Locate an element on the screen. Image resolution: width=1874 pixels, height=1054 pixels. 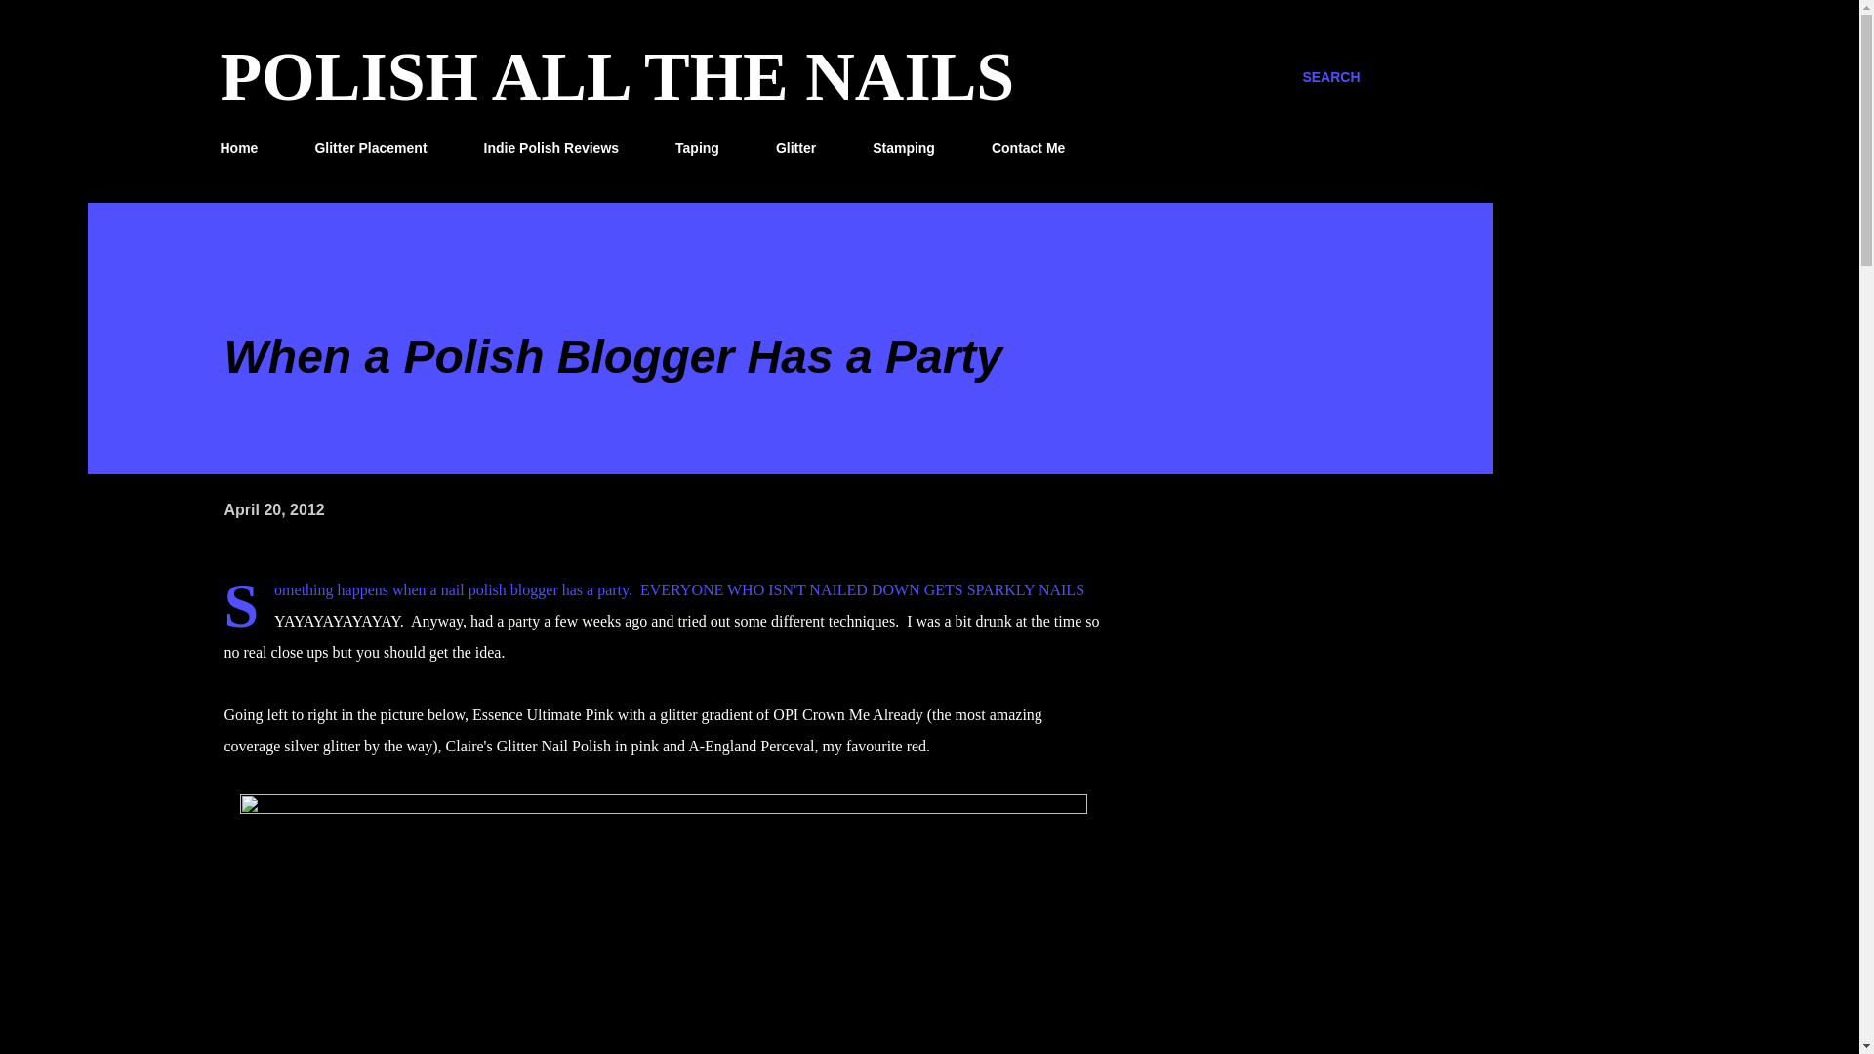
POLISH ALL THE NAILS is located at coordinates (618, 76).